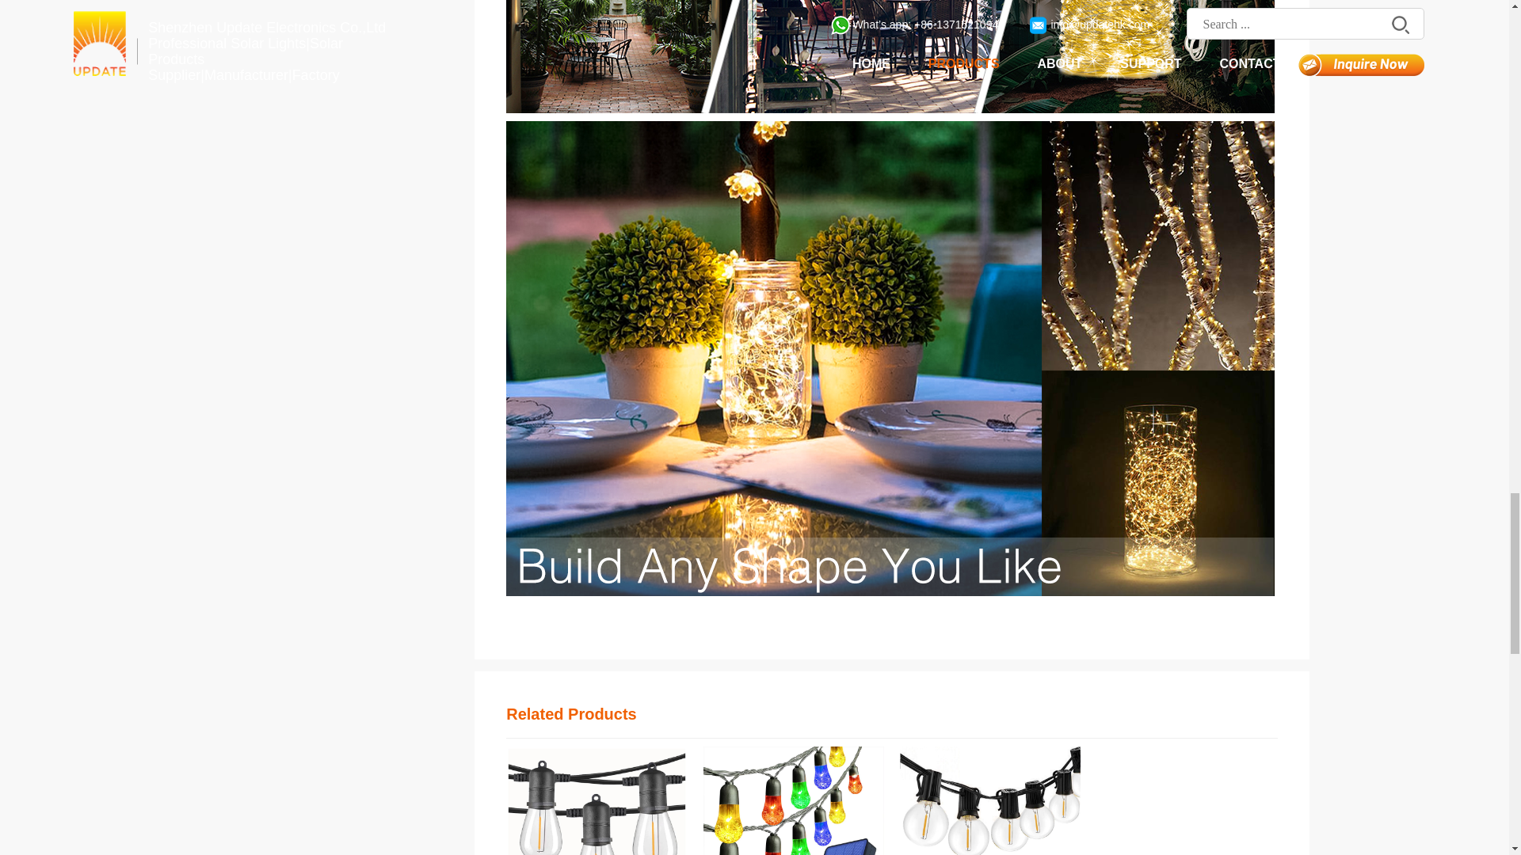  What do you see at coordinates (597, 800) in the screenshot?
I see `Shatterproof S14 Bulbs Holiday Party Solar String Lights` at bounding box center [597, 800].